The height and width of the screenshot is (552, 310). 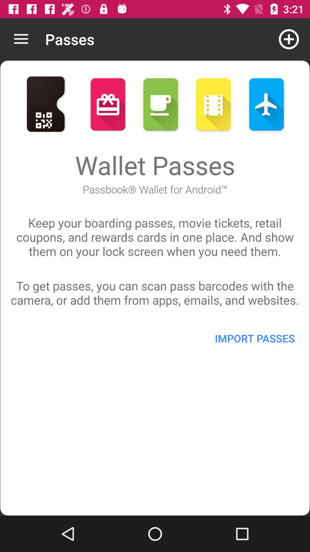 I want to click on turn off the item on the right, so click(x=255, y=338).